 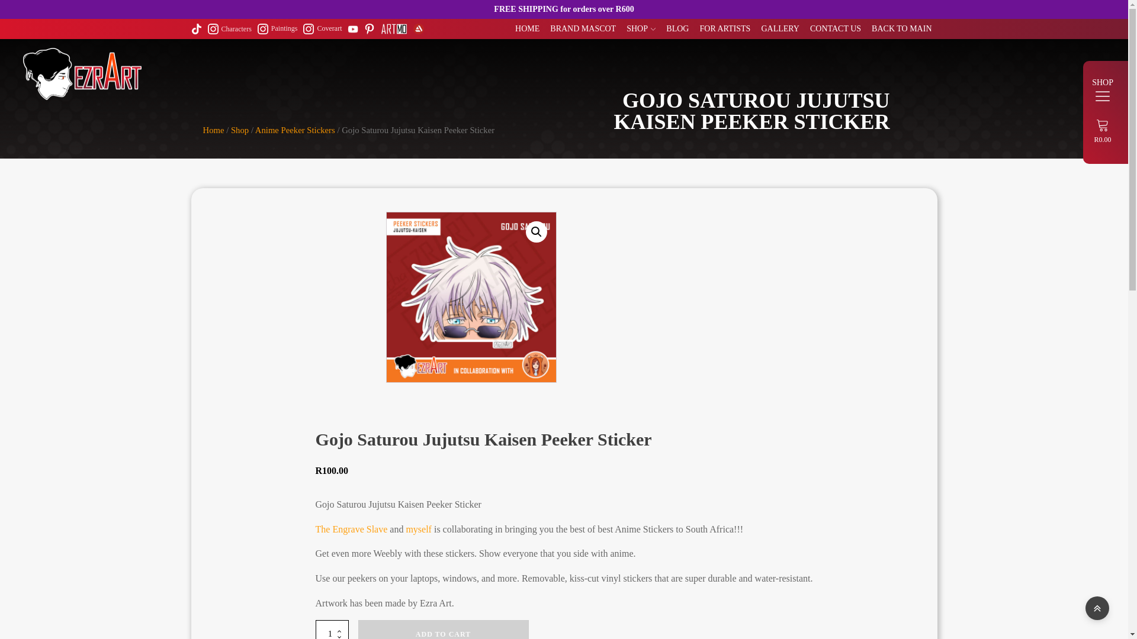 What do you see at coordinates (724, 28) in the screenshot?
I see `FOR ARTISTS` at bounding box center [724, 28].